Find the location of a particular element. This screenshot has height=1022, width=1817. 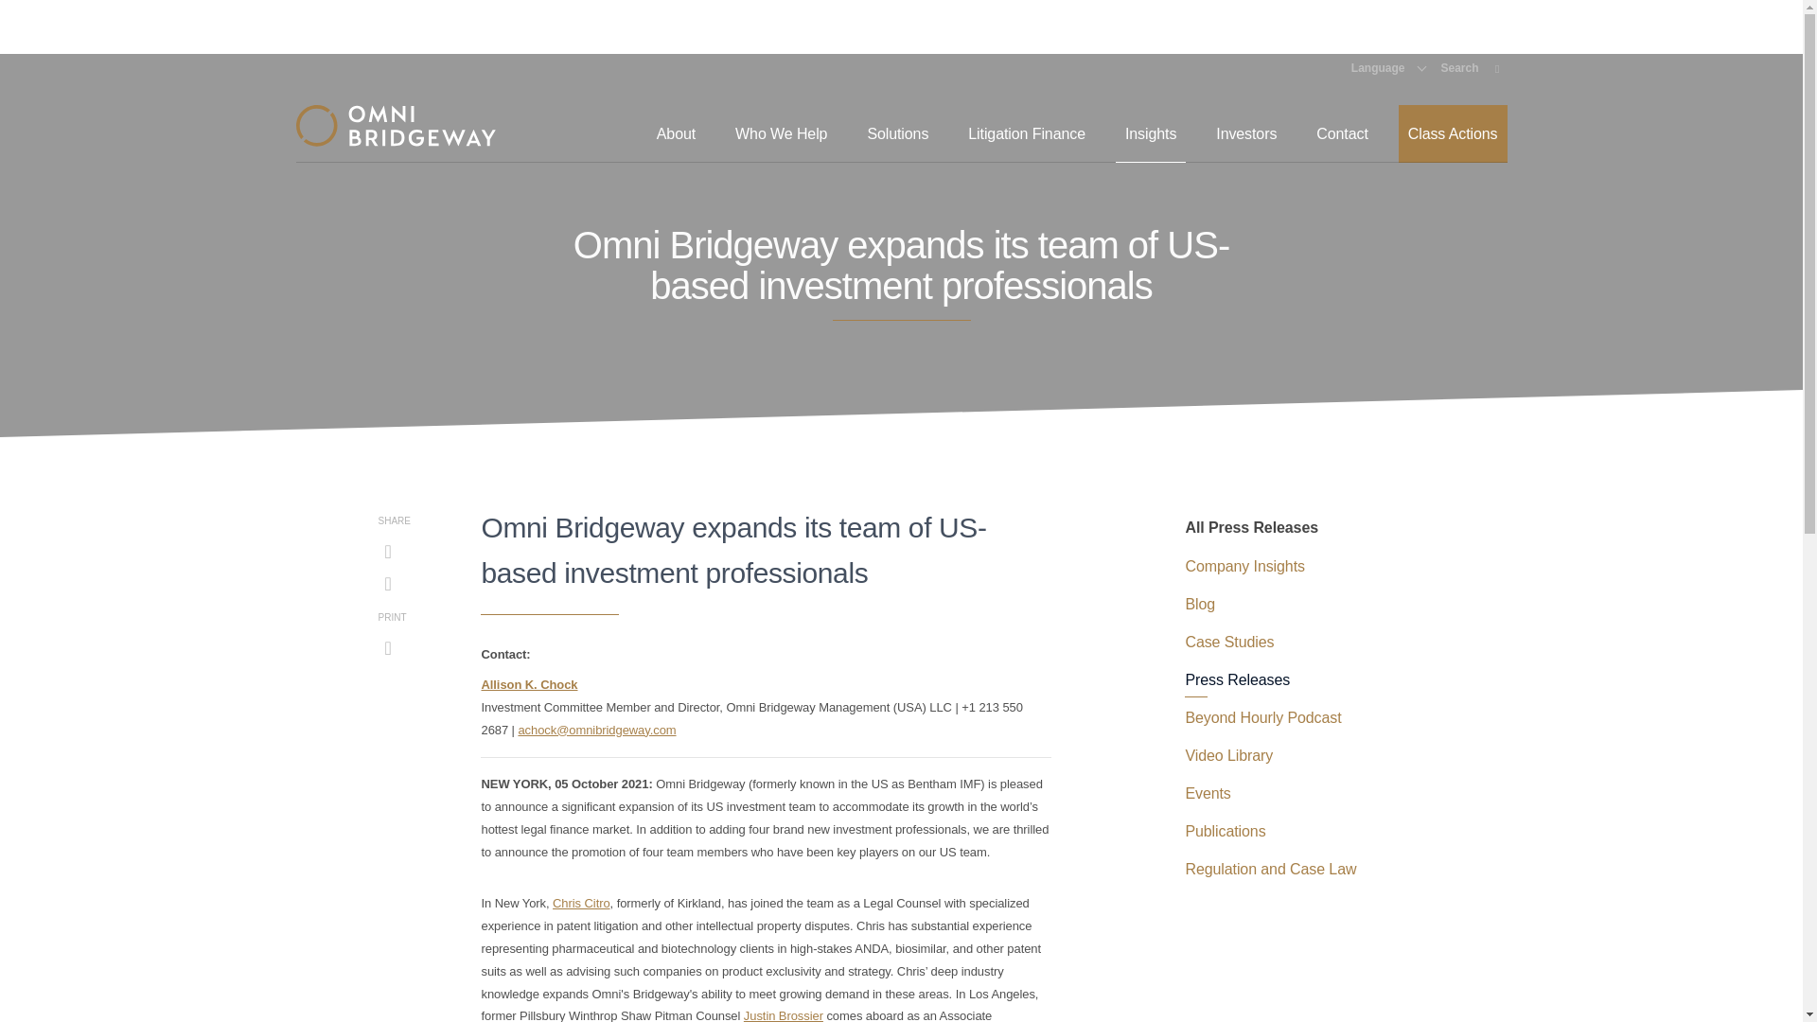

Who We Help is located at coordinates (780, 133).